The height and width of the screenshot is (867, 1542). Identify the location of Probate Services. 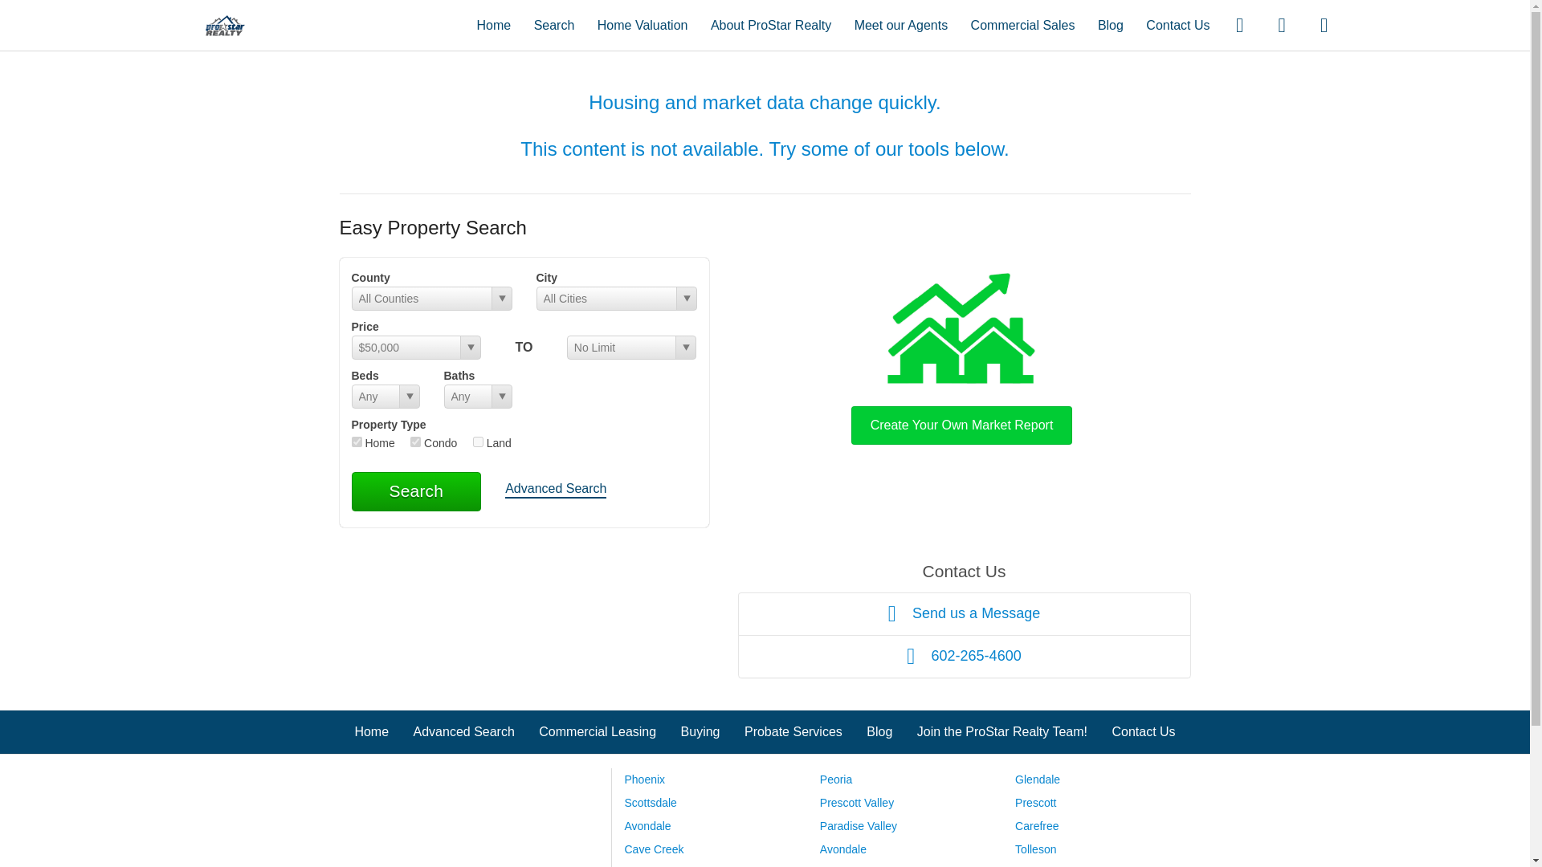
(793, 731).